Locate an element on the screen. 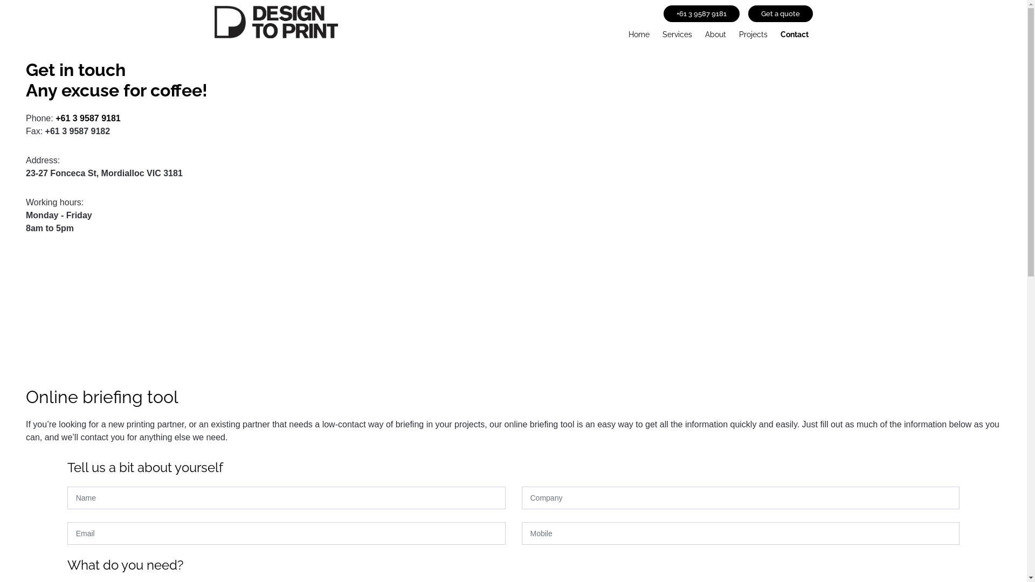  +61 3 9587 9181 is located at coordinates (701, 14).